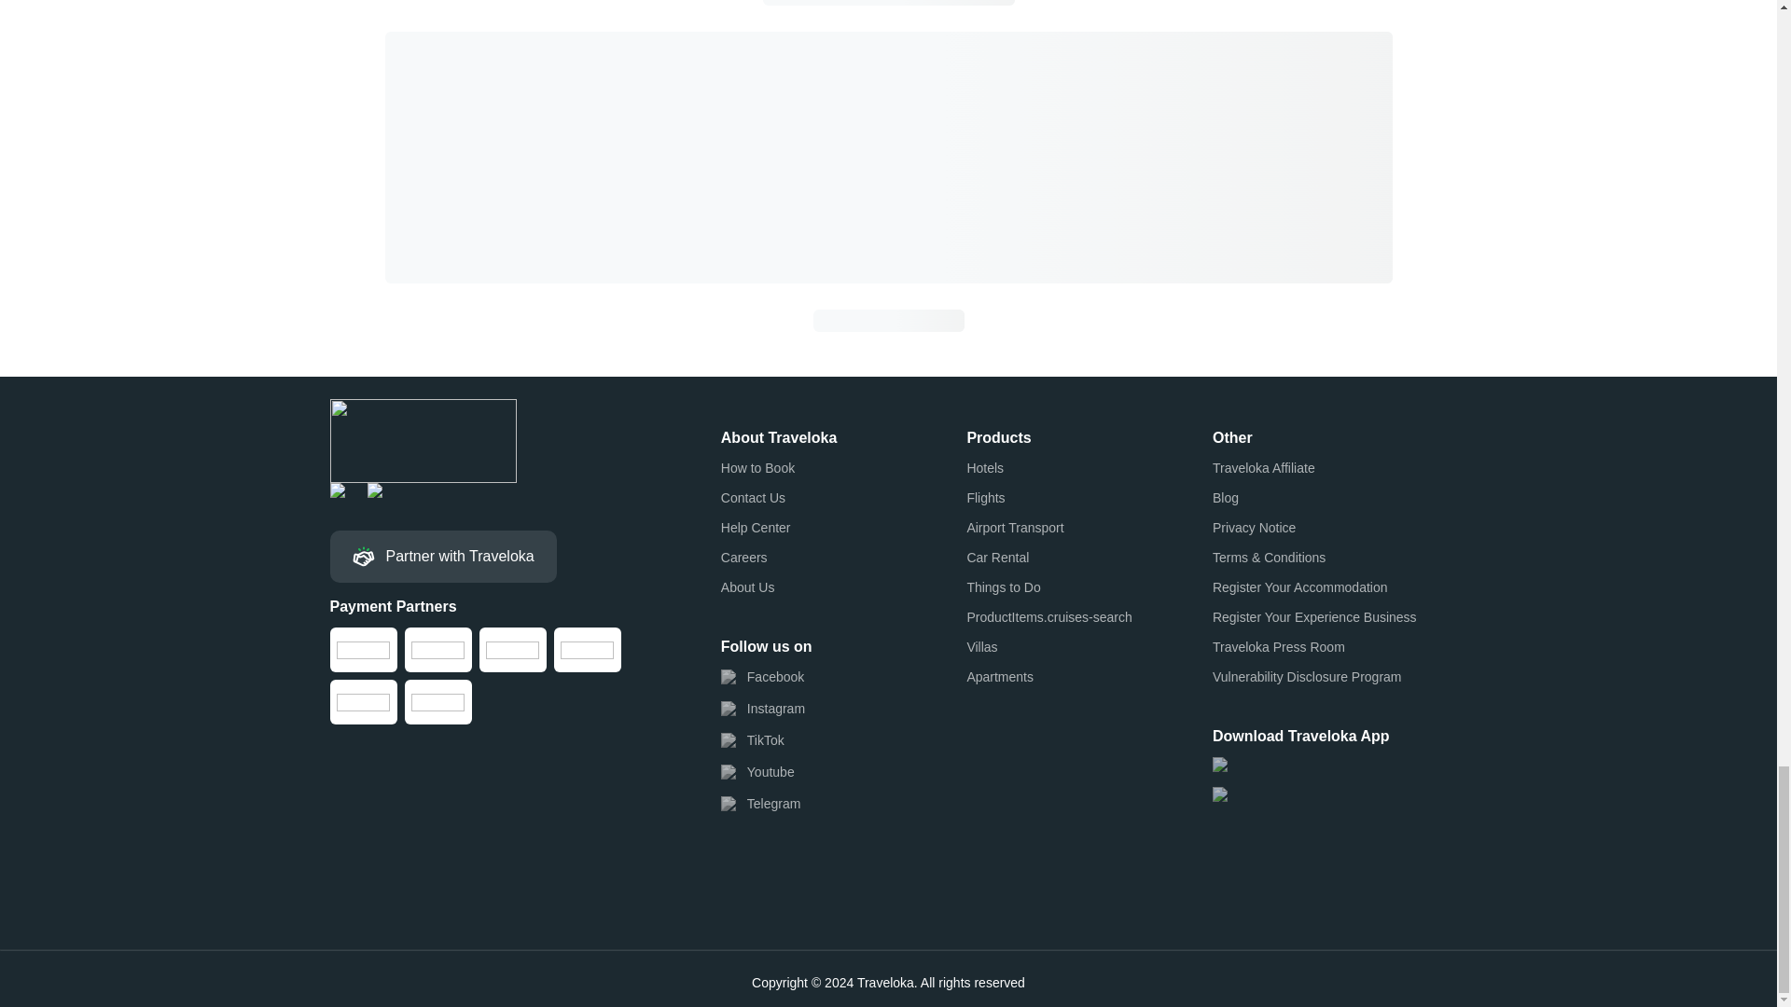  Describe the element at coordinates (763, 677) in the screenshot. I see `Facebook` at that location.